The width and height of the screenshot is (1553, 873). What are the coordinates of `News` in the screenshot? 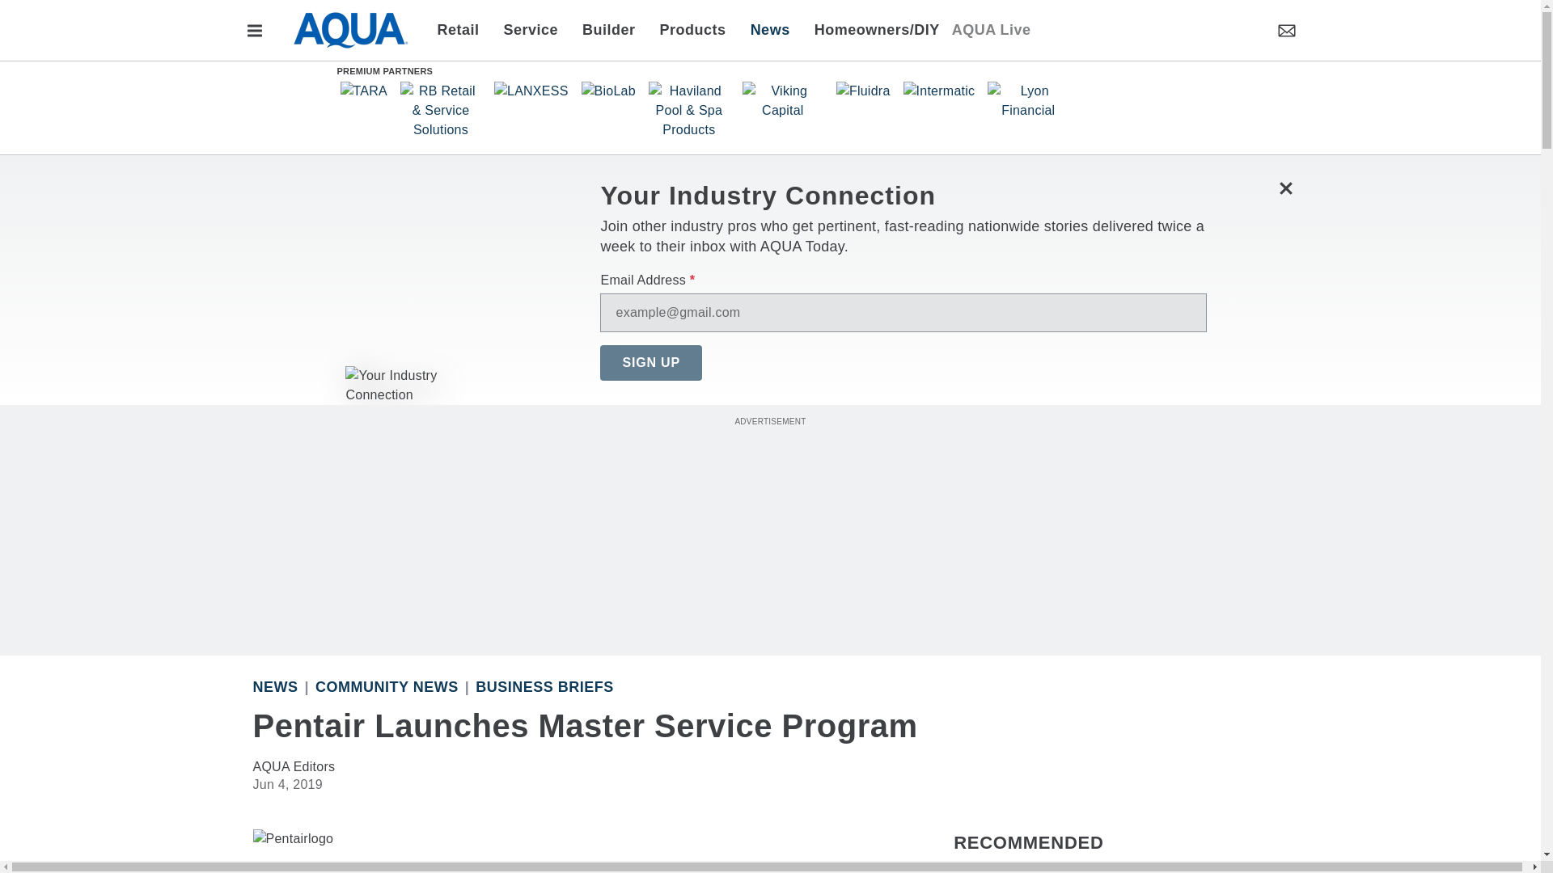 It's located at (770, 29).